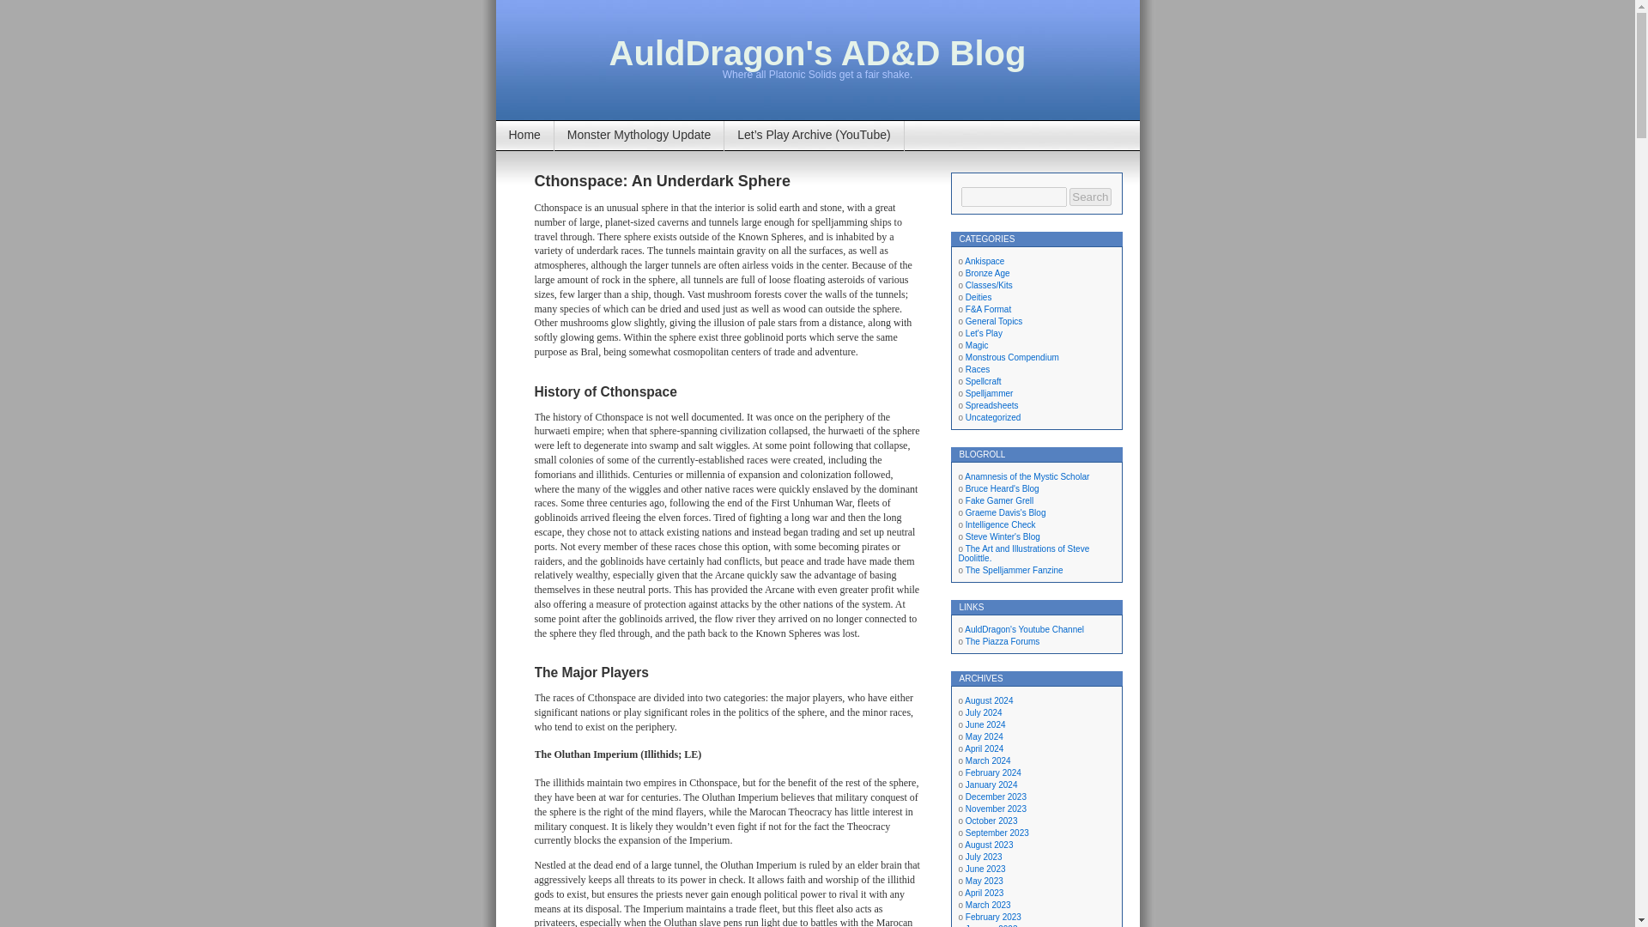  I want to click on Search, so click(1090, 197).